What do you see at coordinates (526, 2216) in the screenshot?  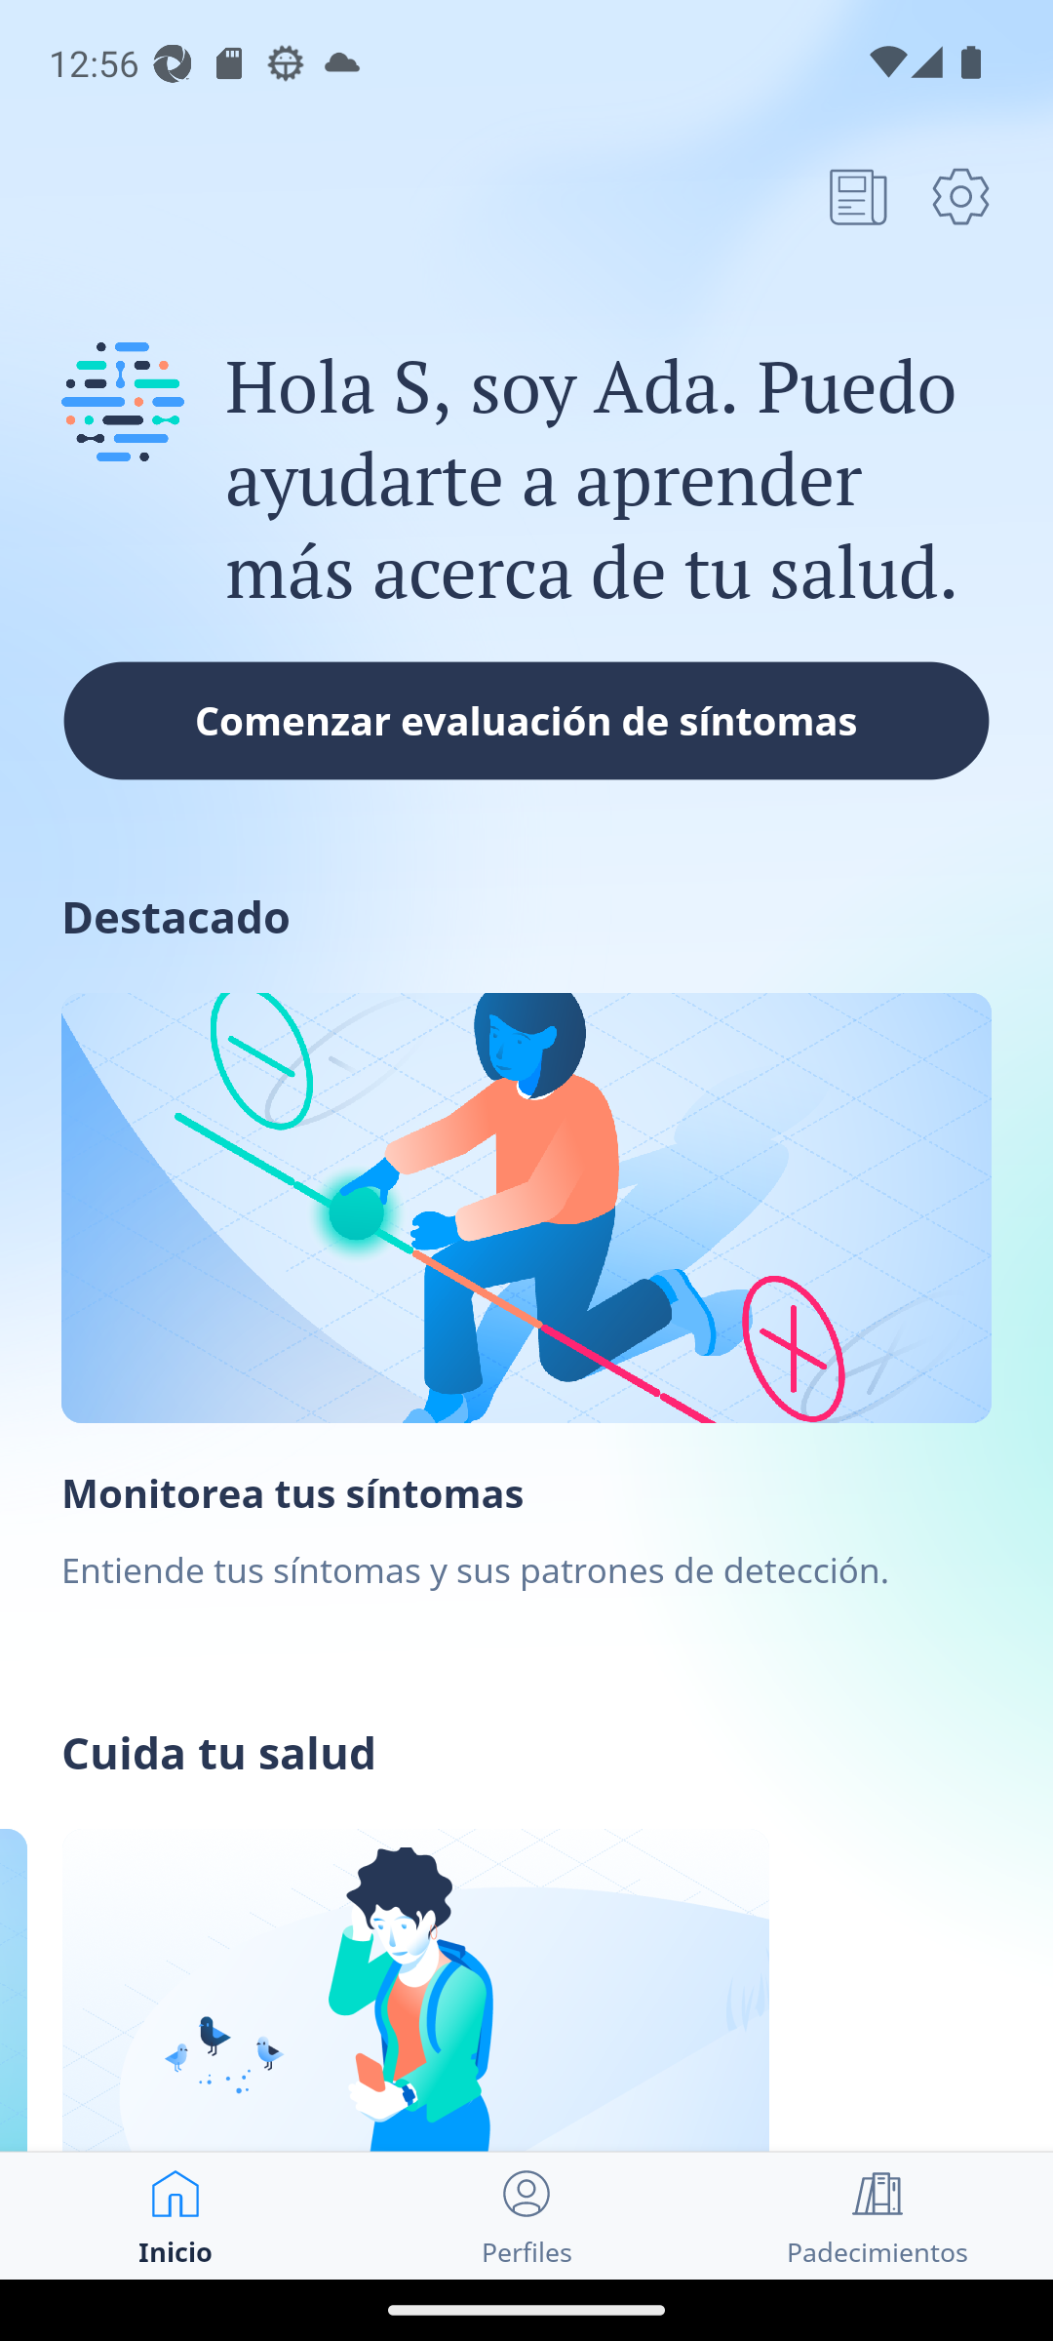 I see `Perfiles` at bounding box center [526, 2216].